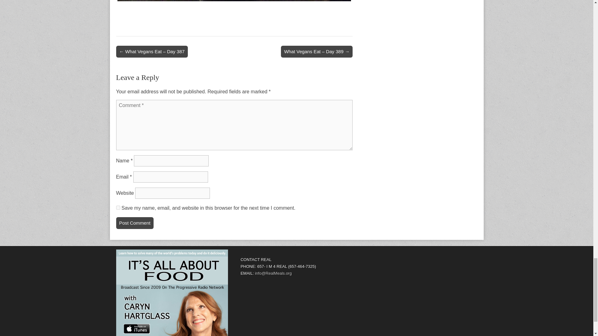 The image size is (598, 336). Describe the element at coordinates (118, 207) in the screenshot. I see `yes` at that location.